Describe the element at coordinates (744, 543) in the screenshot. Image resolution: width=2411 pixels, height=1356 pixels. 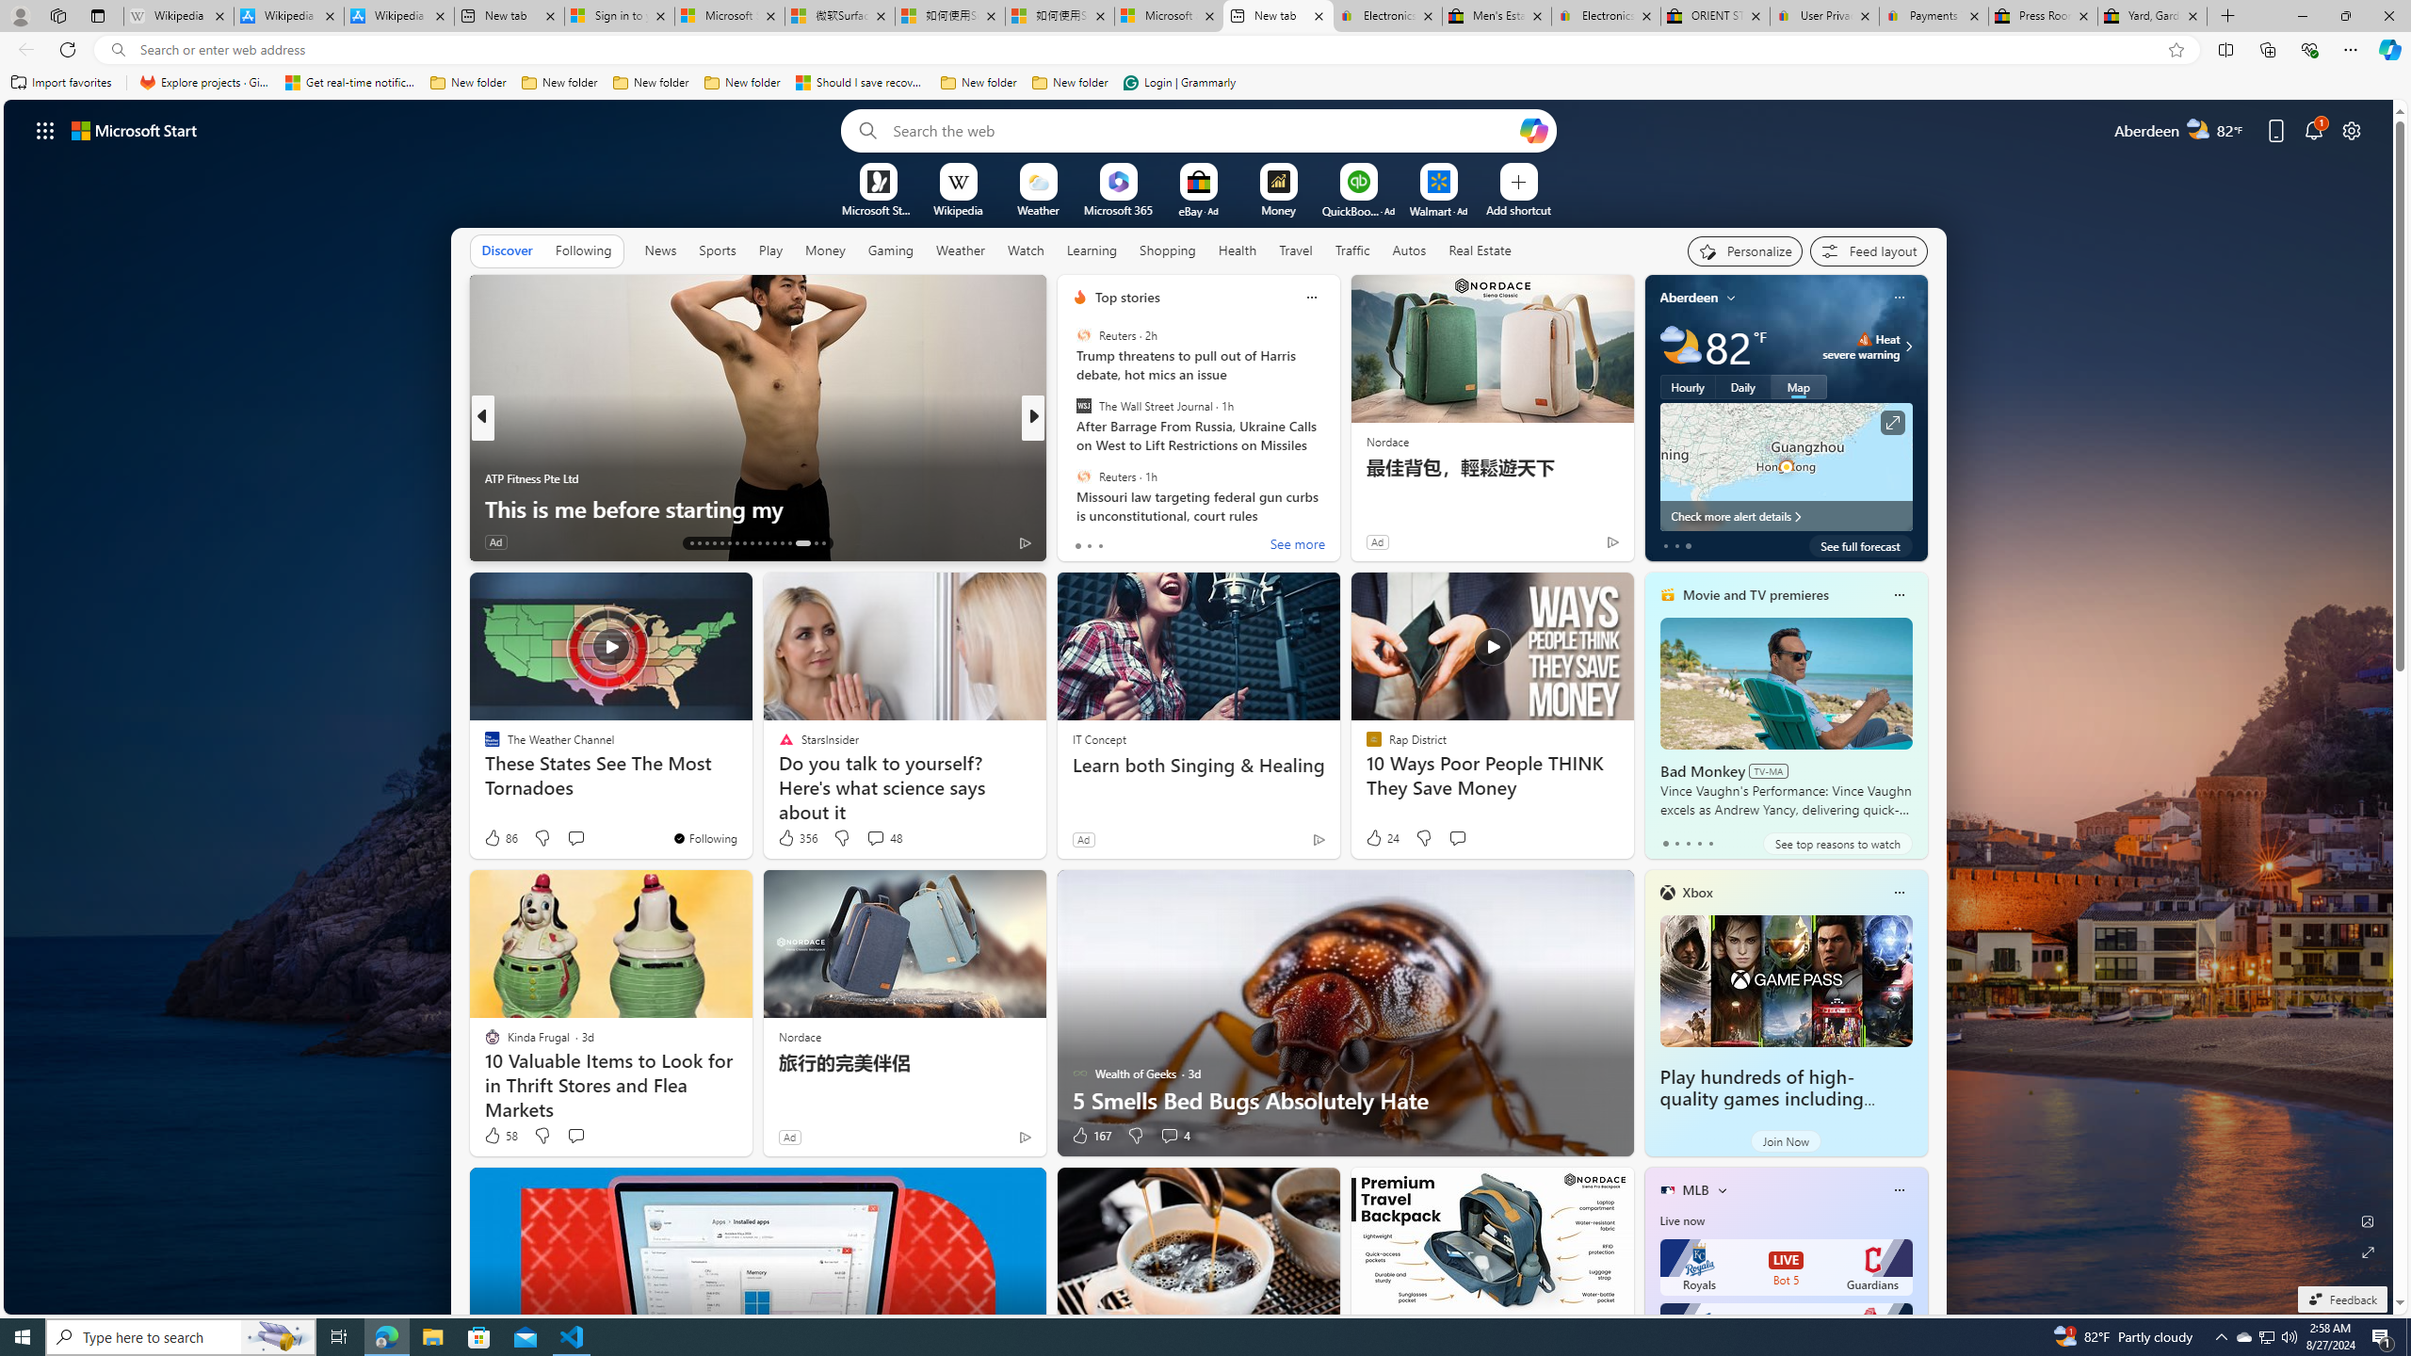
I see `AutomationID: tab-20` at that location.